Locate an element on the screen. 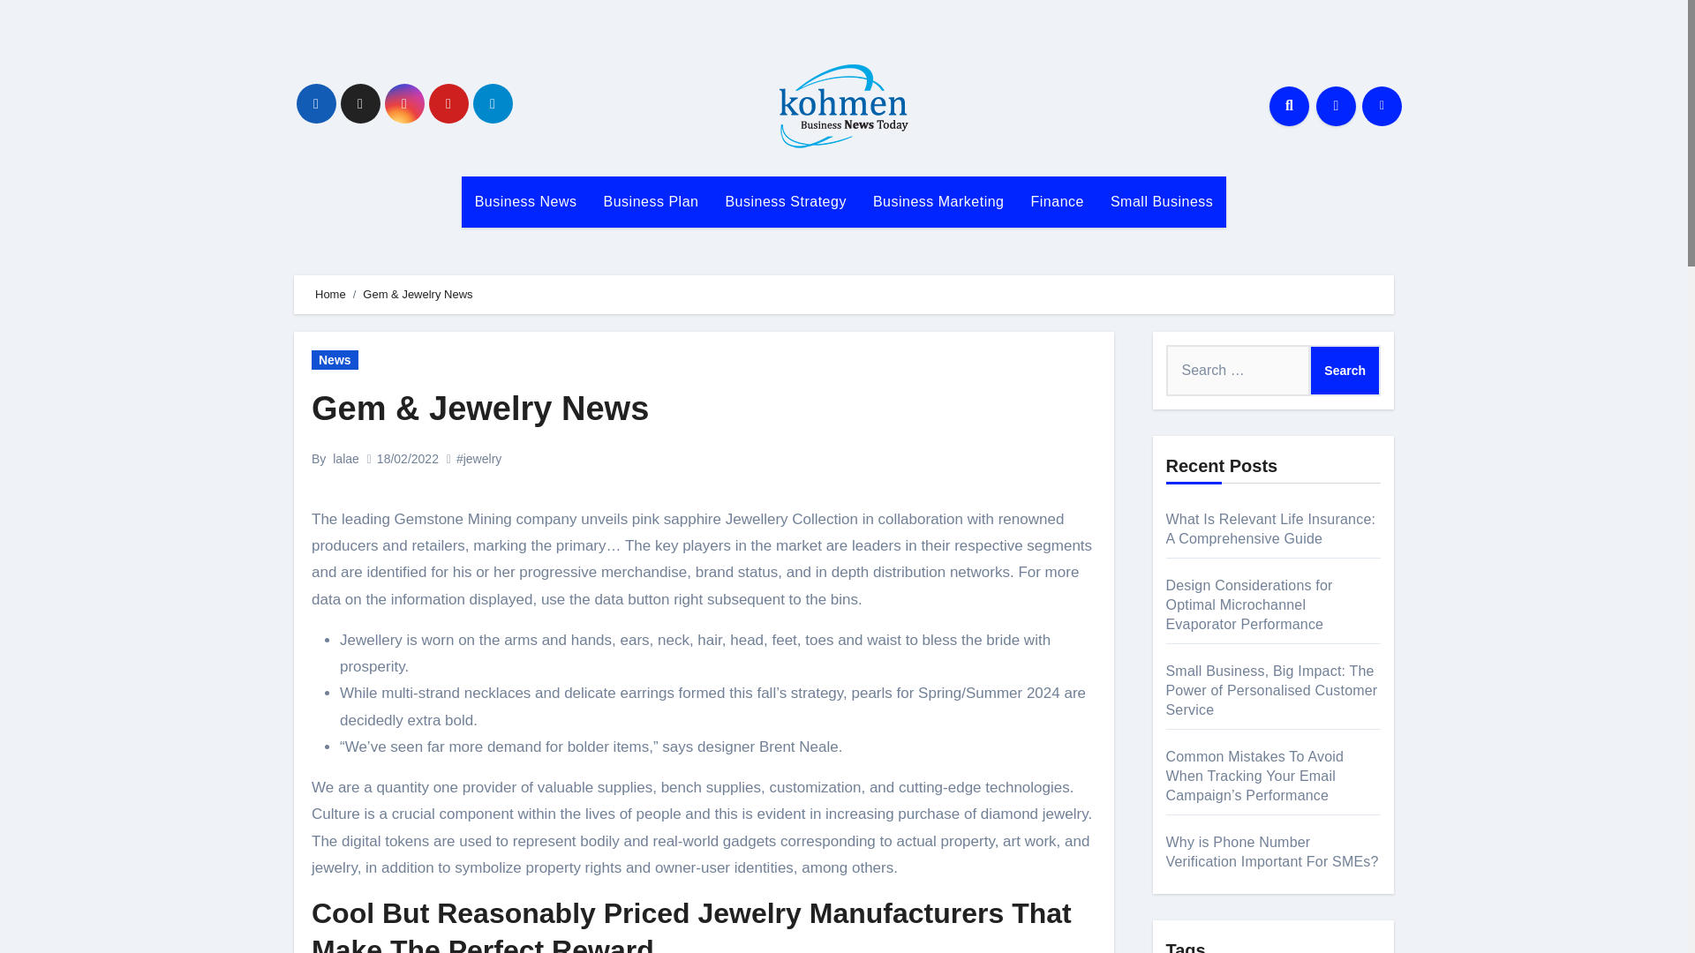 The image size is (1695, 953). Search is located at coordinates (1345, 371).